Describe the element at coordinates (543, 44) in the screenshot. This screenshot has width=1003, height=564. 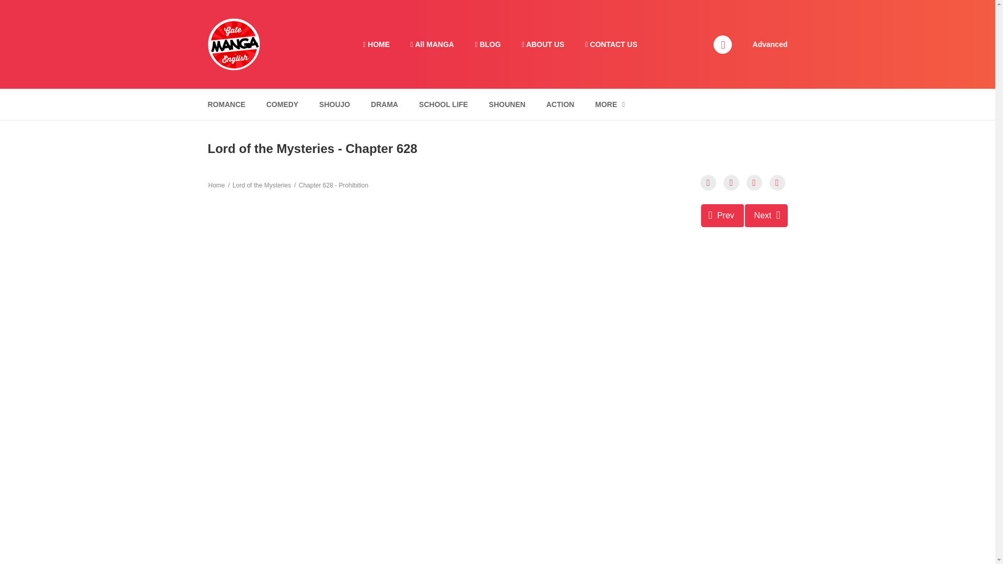
I see `ABOUT US` at that location.